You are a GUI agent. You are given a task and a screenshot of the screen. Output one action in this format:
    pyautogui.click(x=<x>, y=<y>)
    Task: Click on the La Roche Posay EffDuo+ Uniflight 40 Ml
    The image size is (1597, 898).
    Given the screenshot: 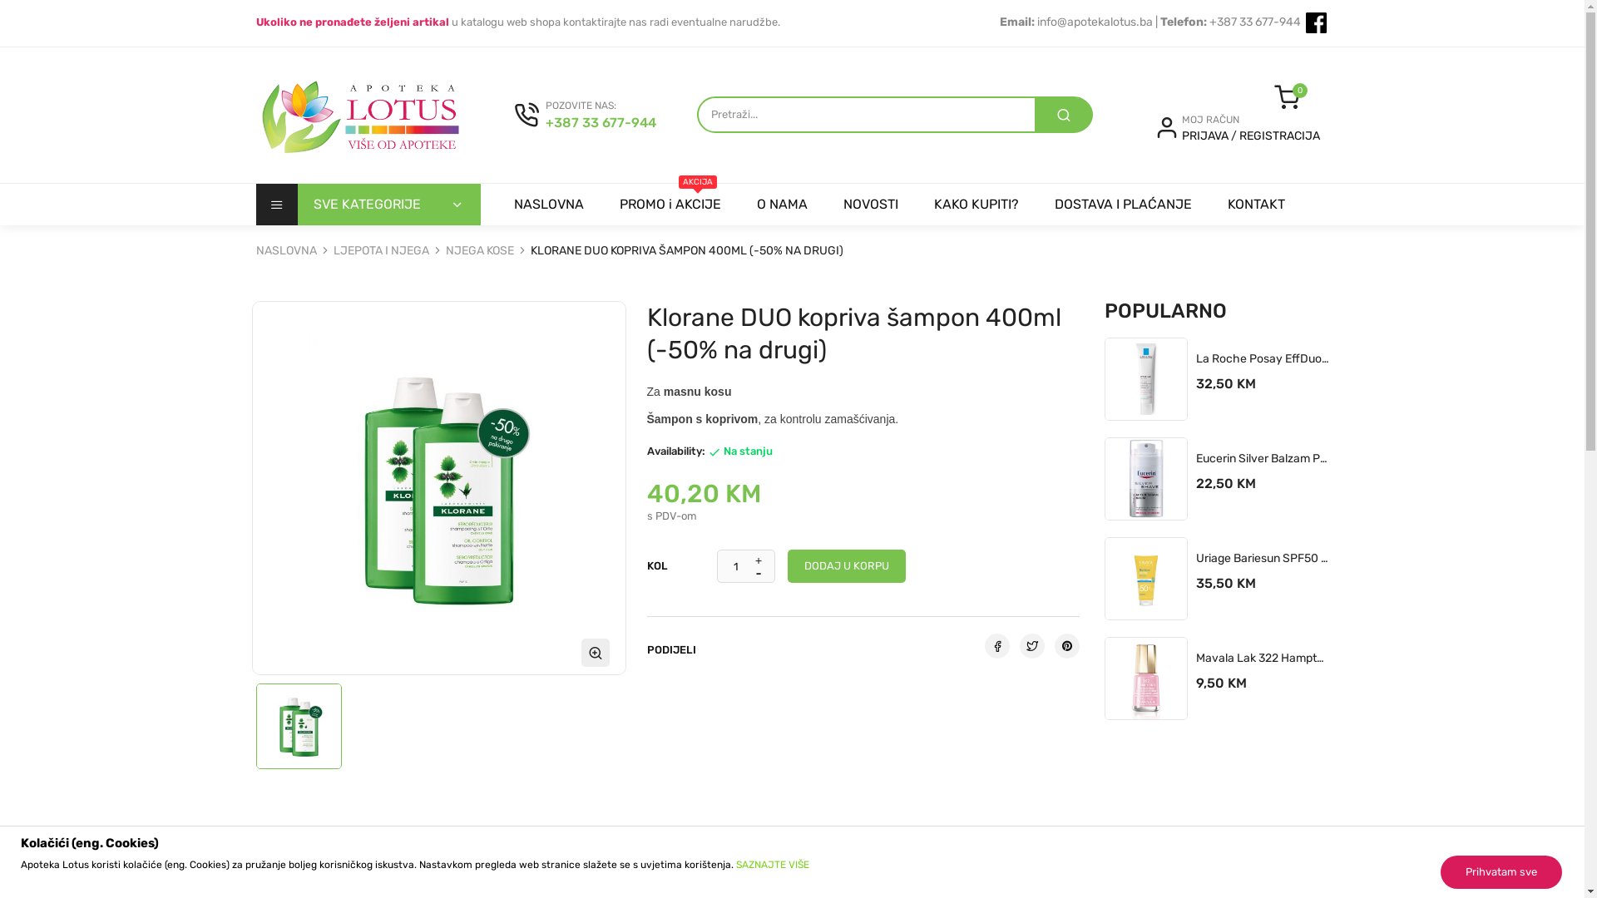 What is the action you would take?
    pyautogui.click(x=1263, y=360)
    